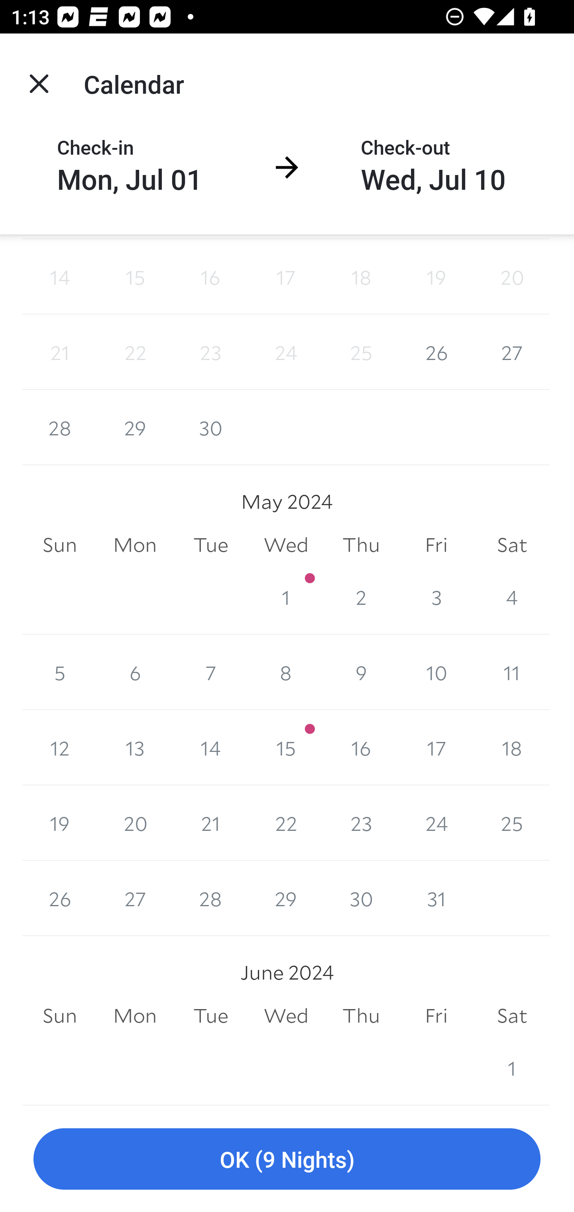 The height and width of the screenshot is (1212, 574). I want to click on 18 18 April 2024, so click(361, 277).